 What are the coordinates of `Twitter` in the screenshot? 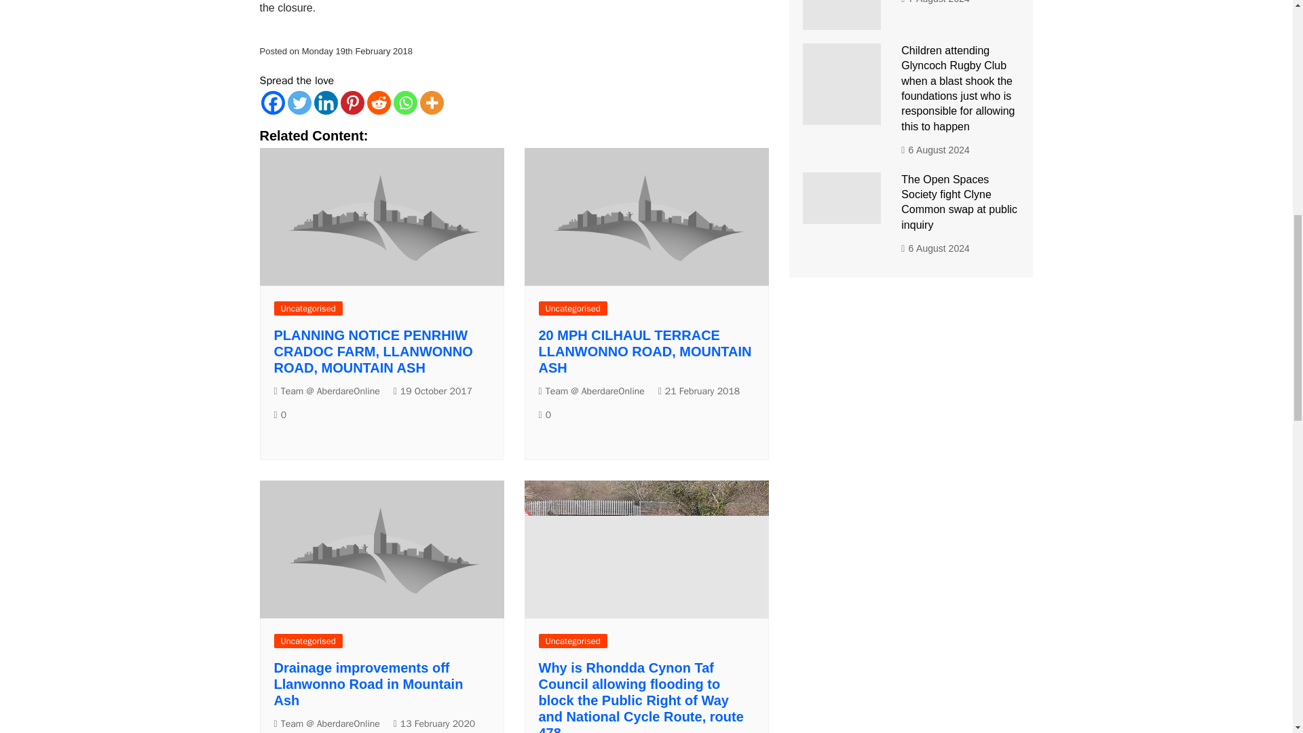 It's located at (299, 102).